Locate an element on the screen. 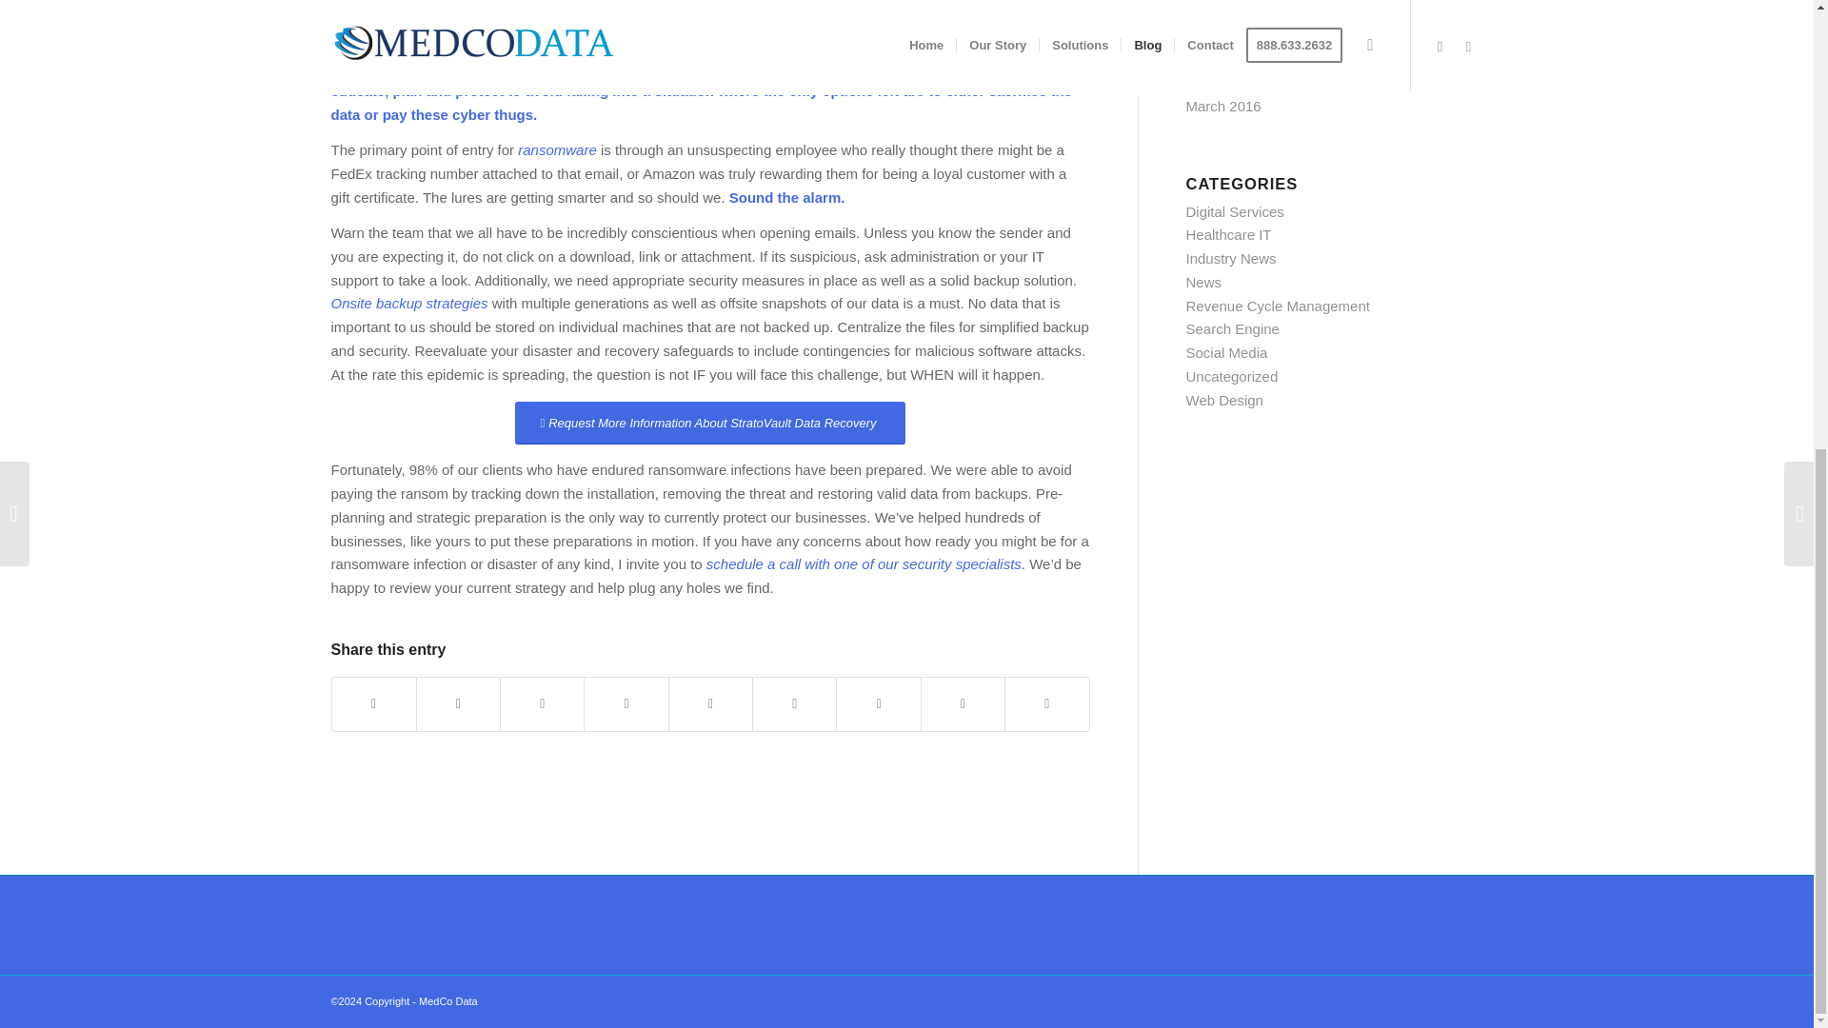 This screenshot has width=1828, height=1028. schedule a call with one of our security specialists is located at coordinates (864, 563).